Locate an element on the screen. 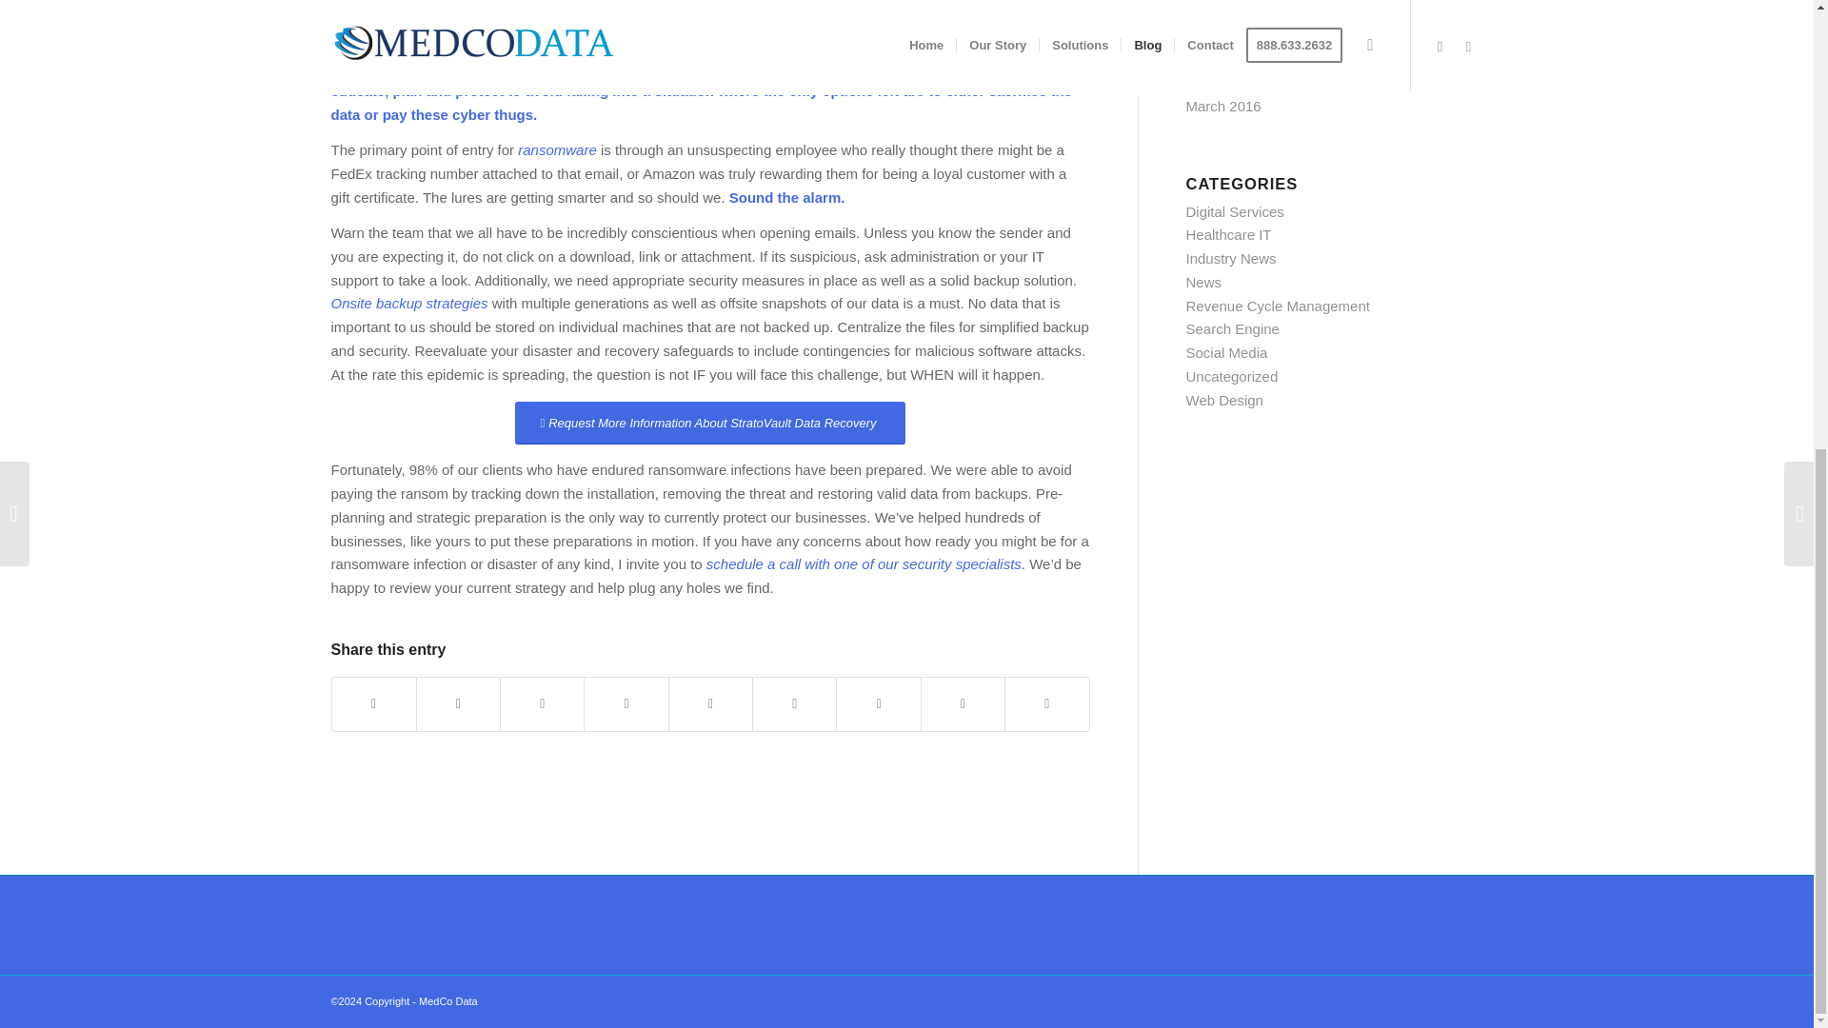 This screenshot has width=1828, height=1028. schedule a call with one of our security specialists is located at coordinates (864, 563).